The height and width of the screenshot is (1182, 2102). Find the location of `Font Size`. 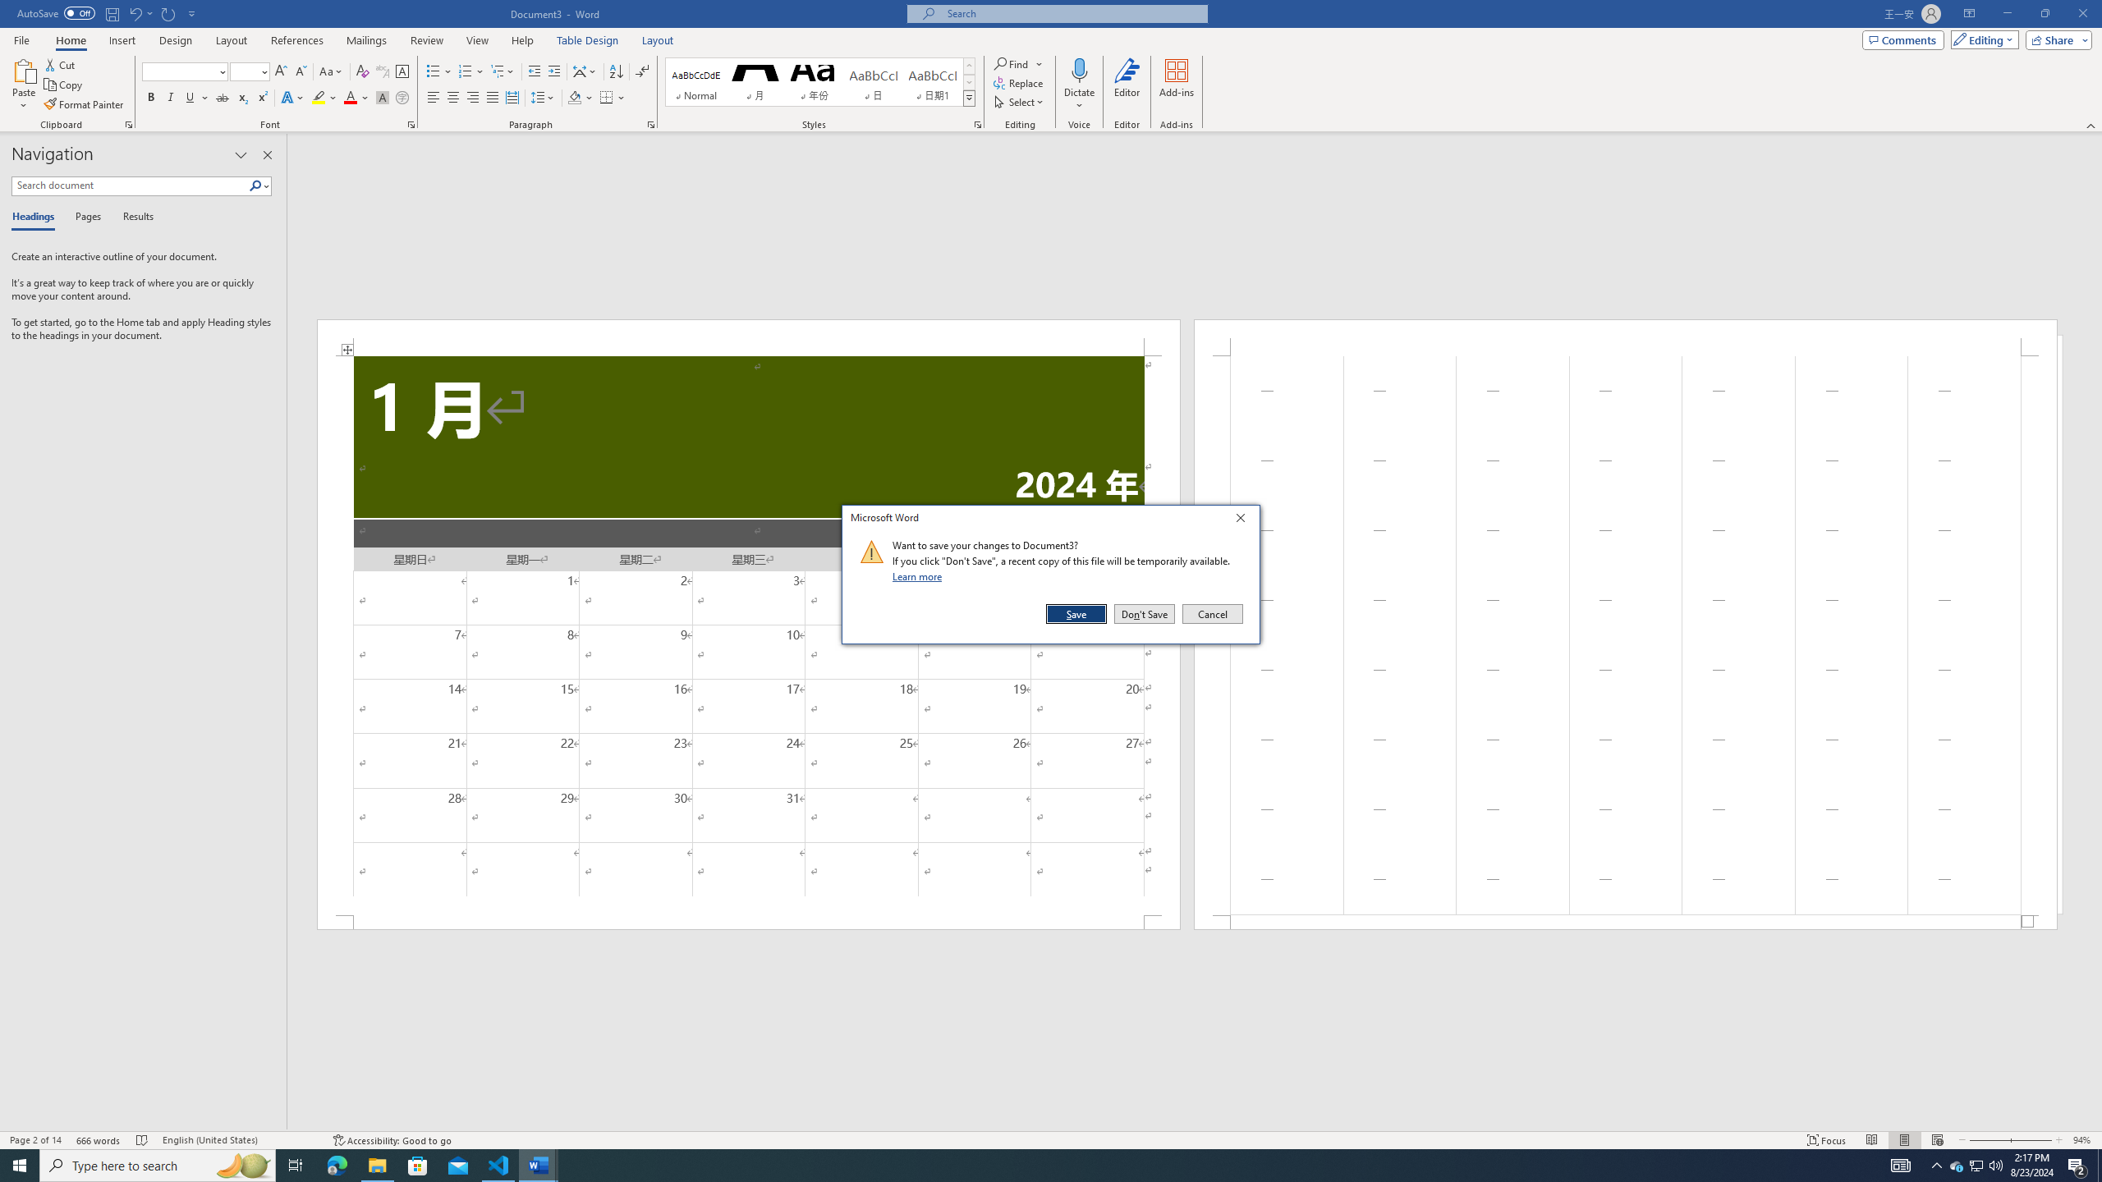

Font Size is located at coordinates (250, 72).